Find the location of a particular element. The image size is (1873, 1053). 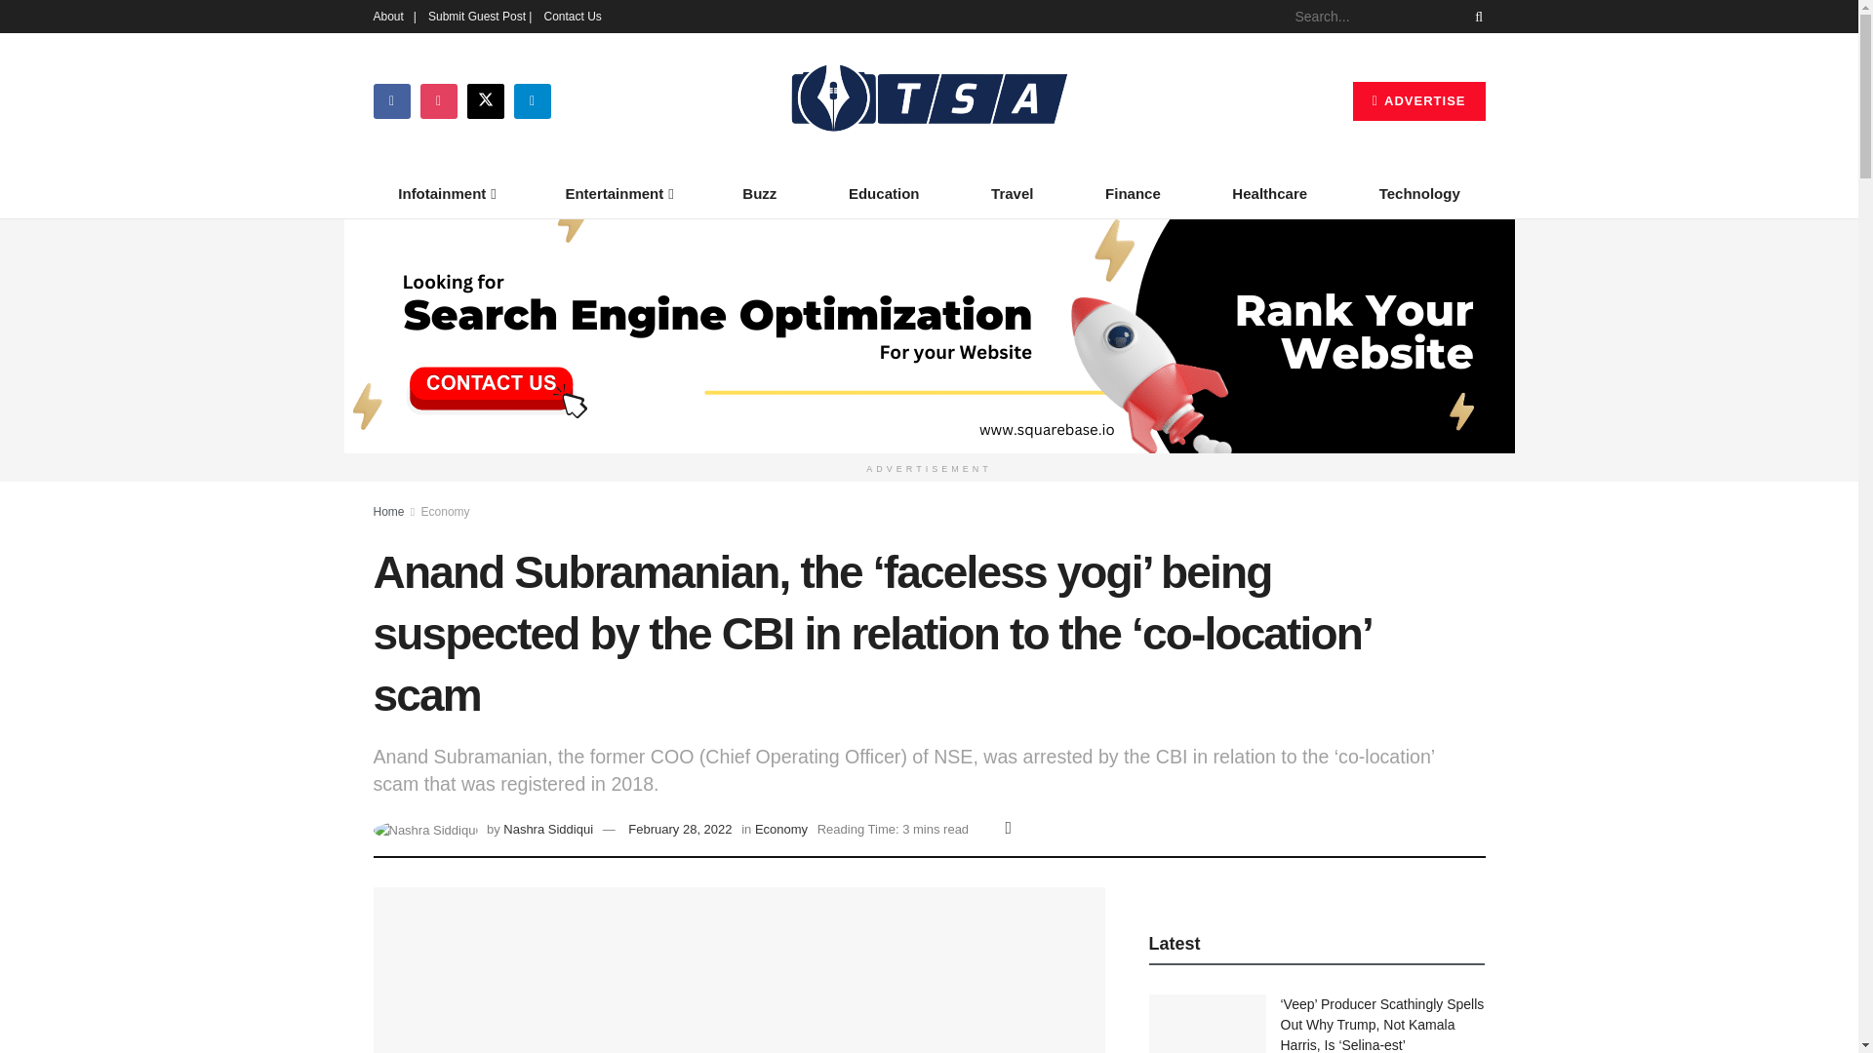

Infotainment is located at coordinates (445, 193).